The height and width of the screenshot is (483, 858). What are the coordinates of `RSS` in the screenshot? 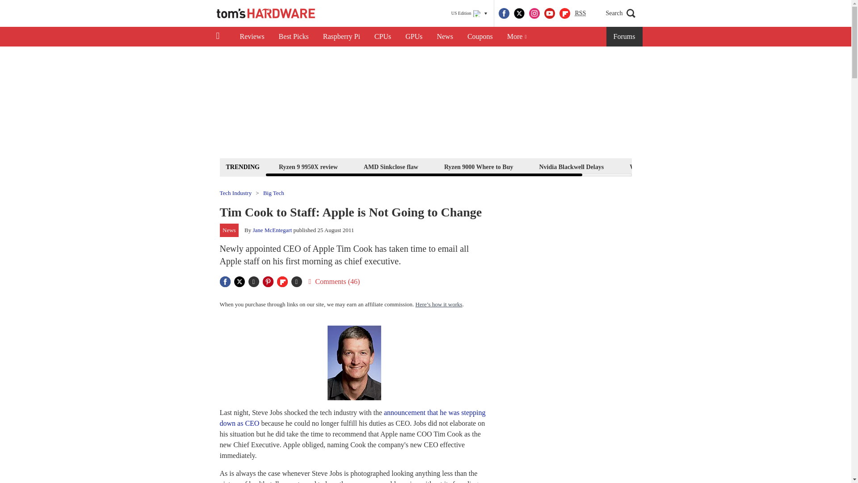 It's located at (580, 13).